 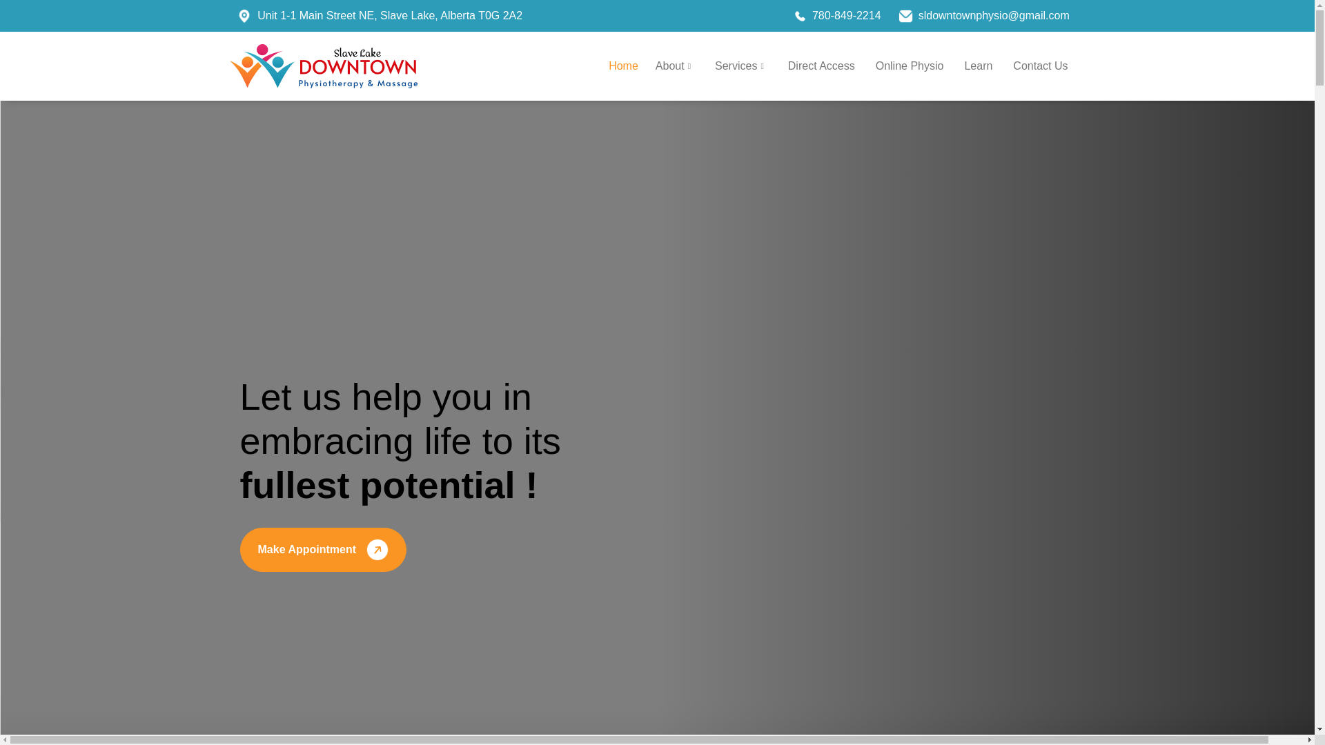 What do you see at coordinates (910, 66) in the screenshot?
I see `Online Physio` at bounding box center [910, 66].